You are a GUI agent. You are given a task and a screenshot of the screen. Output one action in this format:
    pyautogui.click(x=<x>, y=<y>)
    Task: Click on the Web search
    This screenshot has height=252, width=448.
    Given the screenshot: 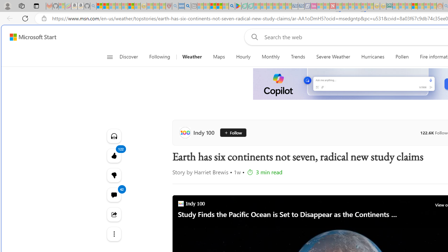 What is the action you would take?
    pyautogui.click(x=253, y=37)
    